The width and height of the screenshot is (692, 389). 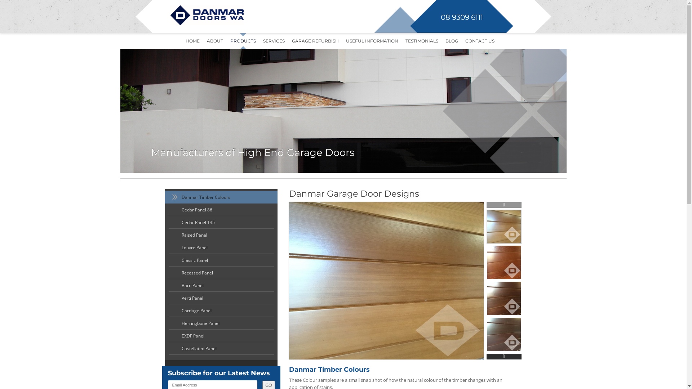 I want to click on GARAGE REFURBISH, so click(x=315, y=41).